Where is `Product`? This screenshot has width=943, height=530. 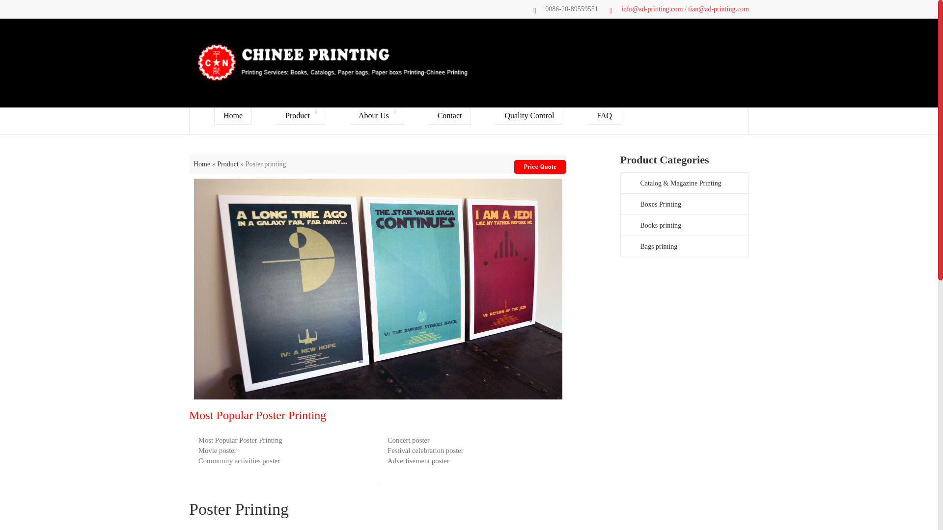 Product is located at coordinates (227, 164).